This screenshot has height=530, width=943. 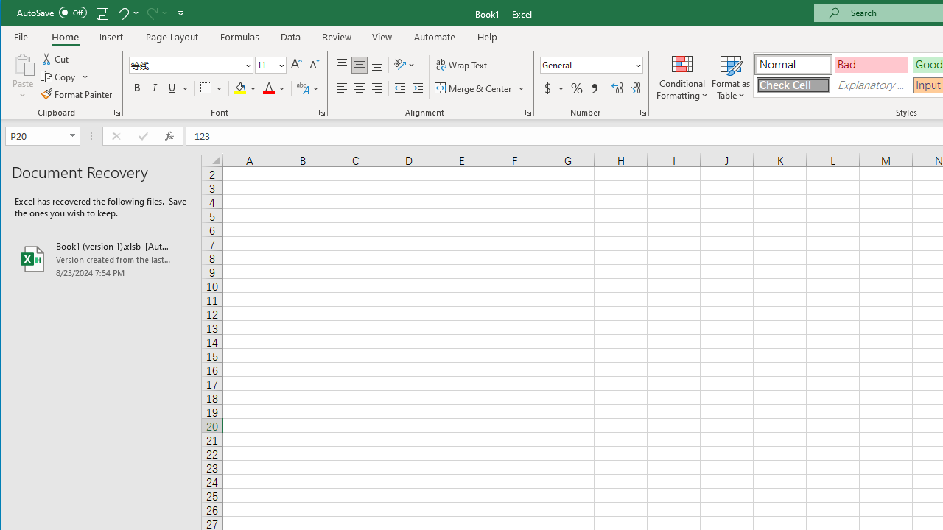 What do you see at coordinates (137, 88) in the screenshot?
I see `Bold` at bounding box center [137, 88].